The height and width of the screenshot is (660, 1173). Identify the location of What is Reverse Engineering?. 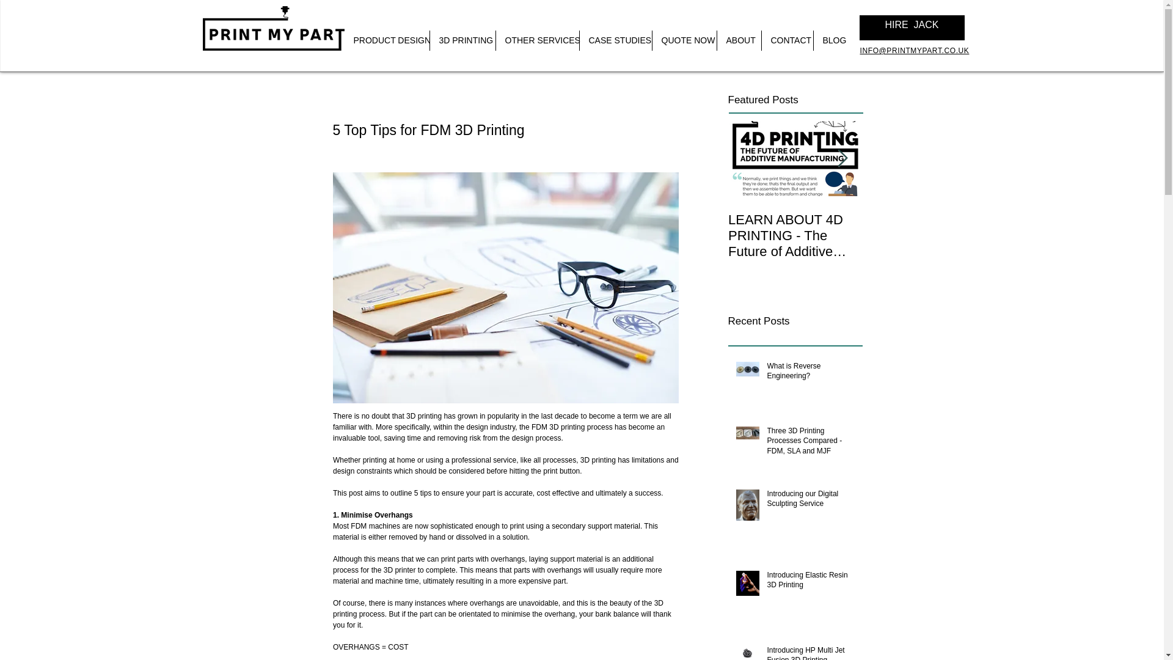
(811, 373).